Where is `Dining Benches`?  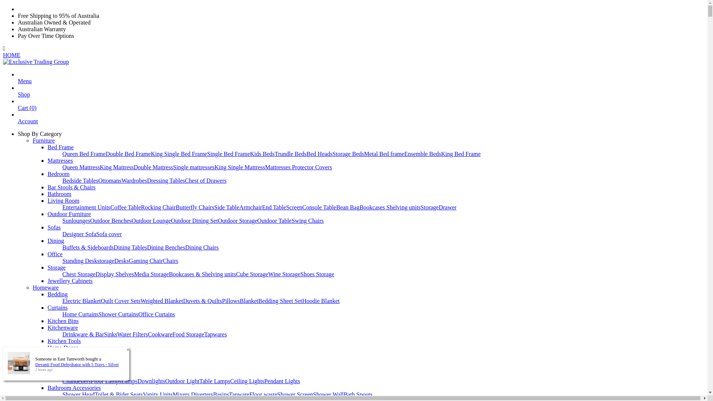 Dining Benches is located at coordinates (166, 247).